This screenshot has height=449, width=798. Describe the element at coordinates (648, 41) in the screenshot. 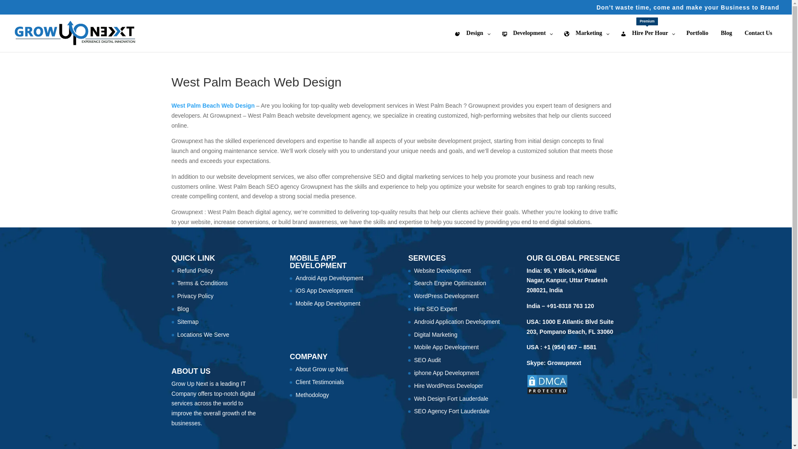

I see `Design` at that location.